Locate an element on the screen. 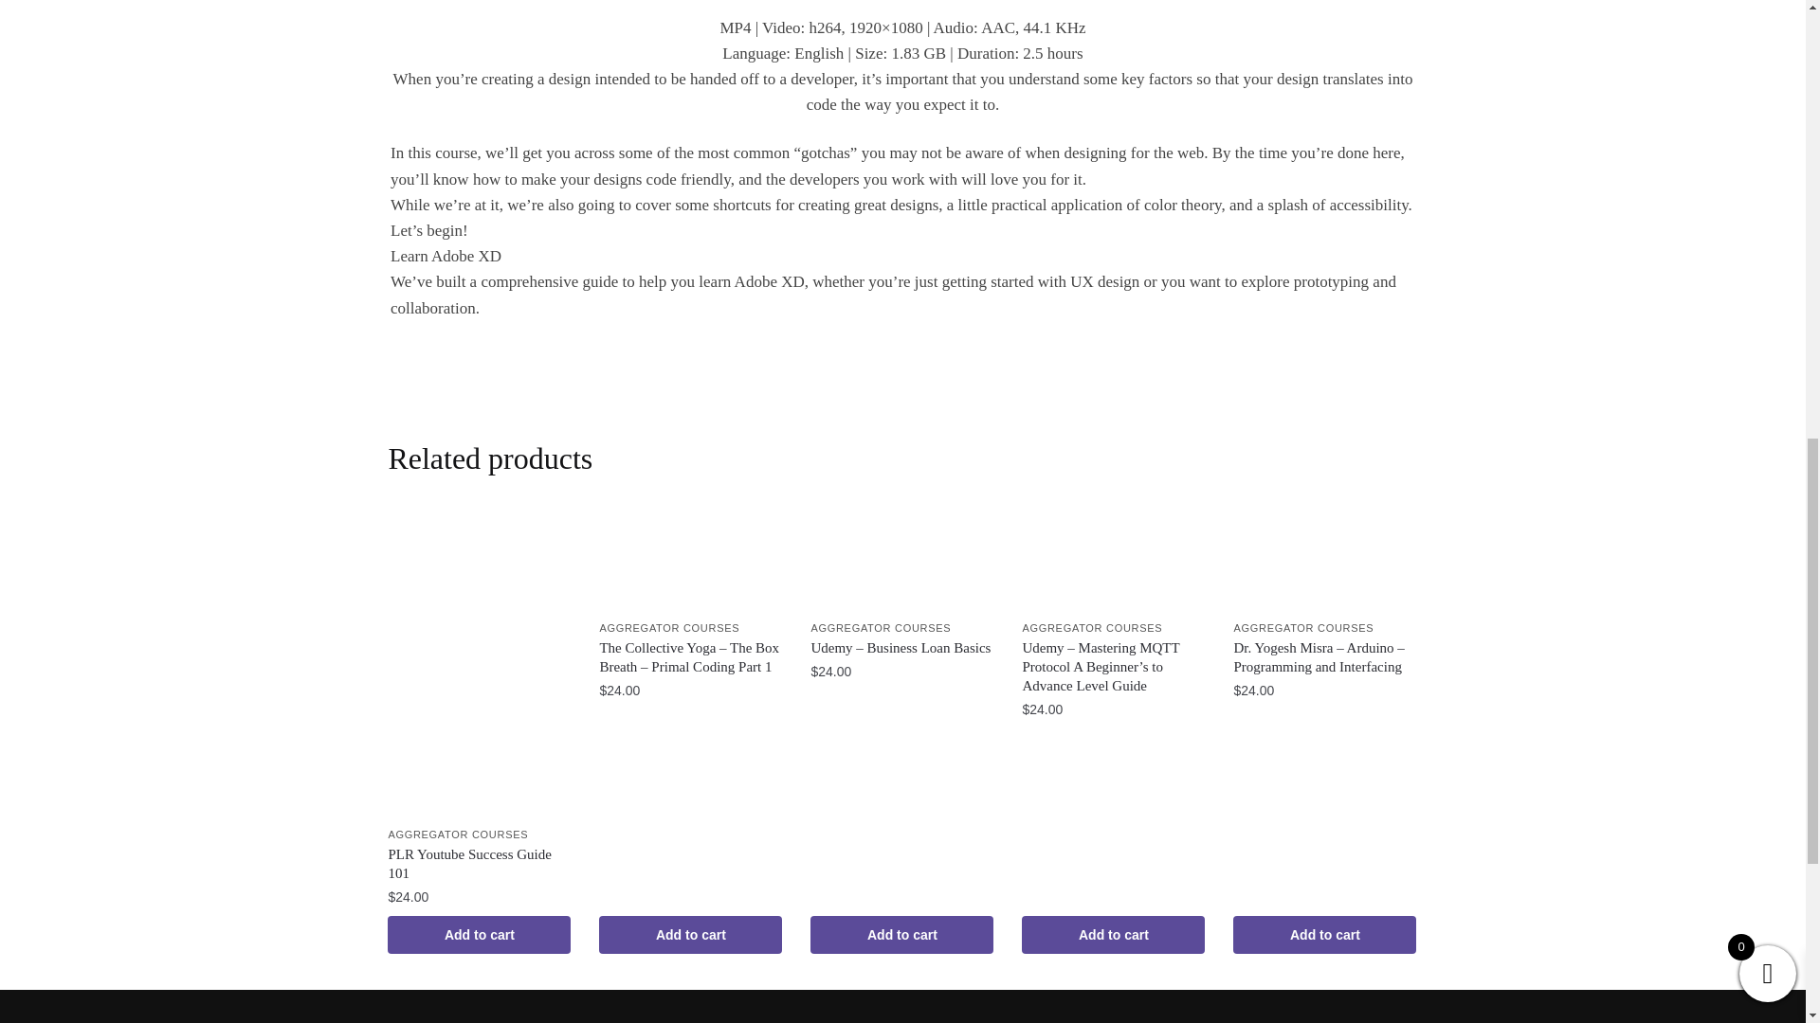 The height and width of the screenshot is (1023, 1820). Add to cart is located at coordinates (690, 934).